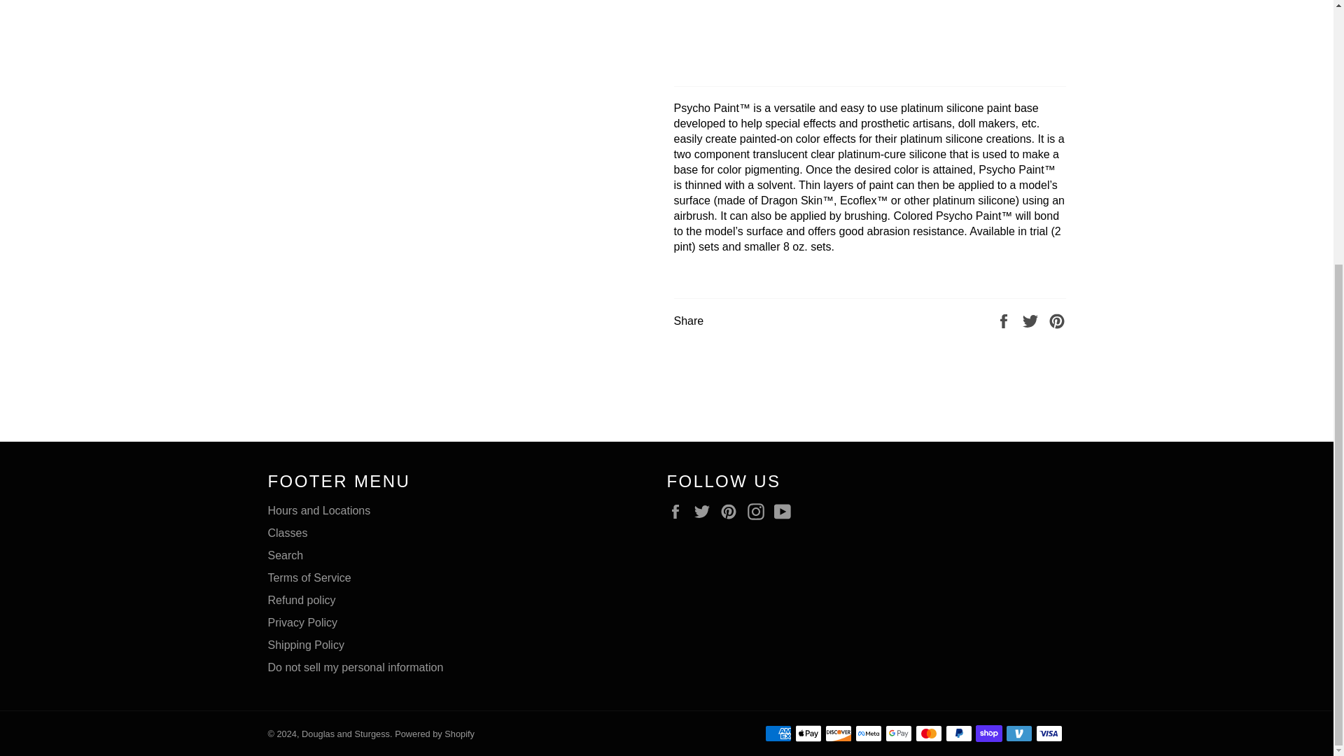  What do you see at coordinates (1057, 321) in the screenshot?
I see `Pin on Pinterest` at bounding box center [1057, 321].